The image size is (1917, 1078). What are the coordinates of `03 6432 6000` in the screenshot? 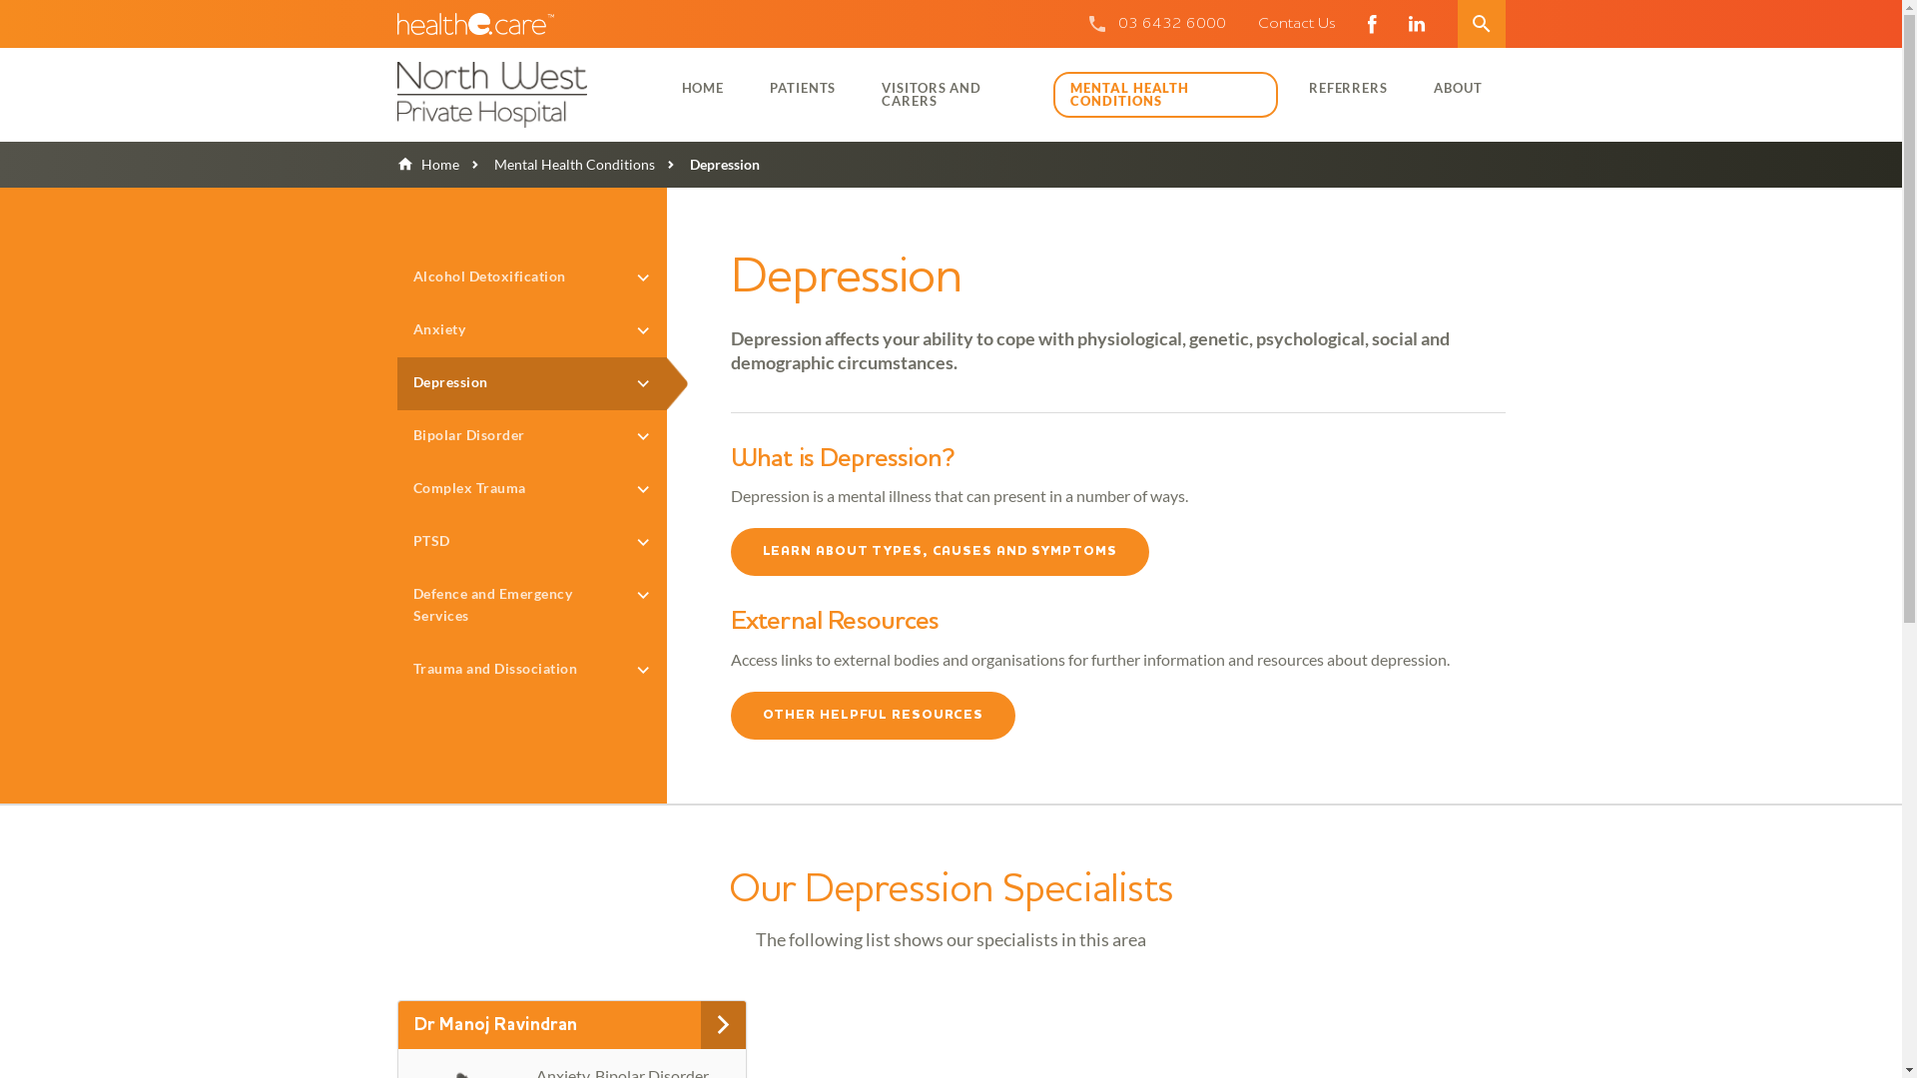 It's located at (1172, 24).